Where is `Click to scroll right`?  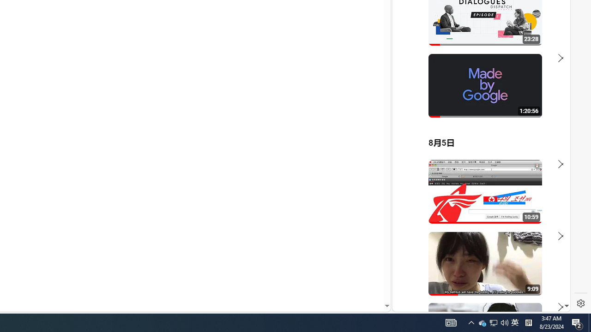 Click to scroll right is located at coordinates (482, 323).